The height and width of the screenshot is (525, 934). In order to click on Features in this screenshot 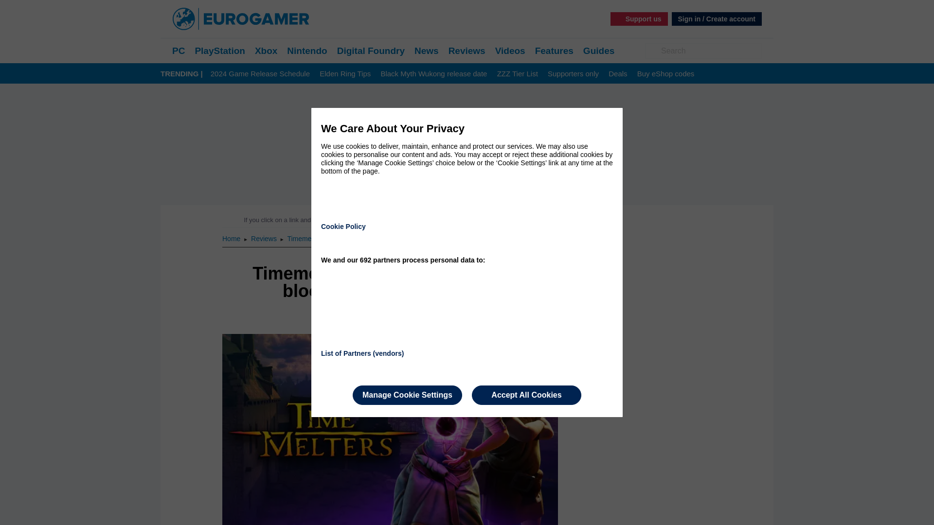, I will do `click(554, 51)`.